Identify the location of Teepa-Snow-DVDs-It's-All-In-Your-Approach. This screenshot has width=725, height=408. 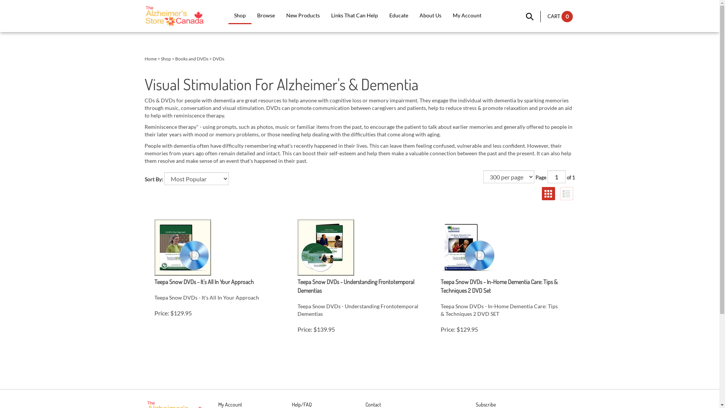
(214, 247).